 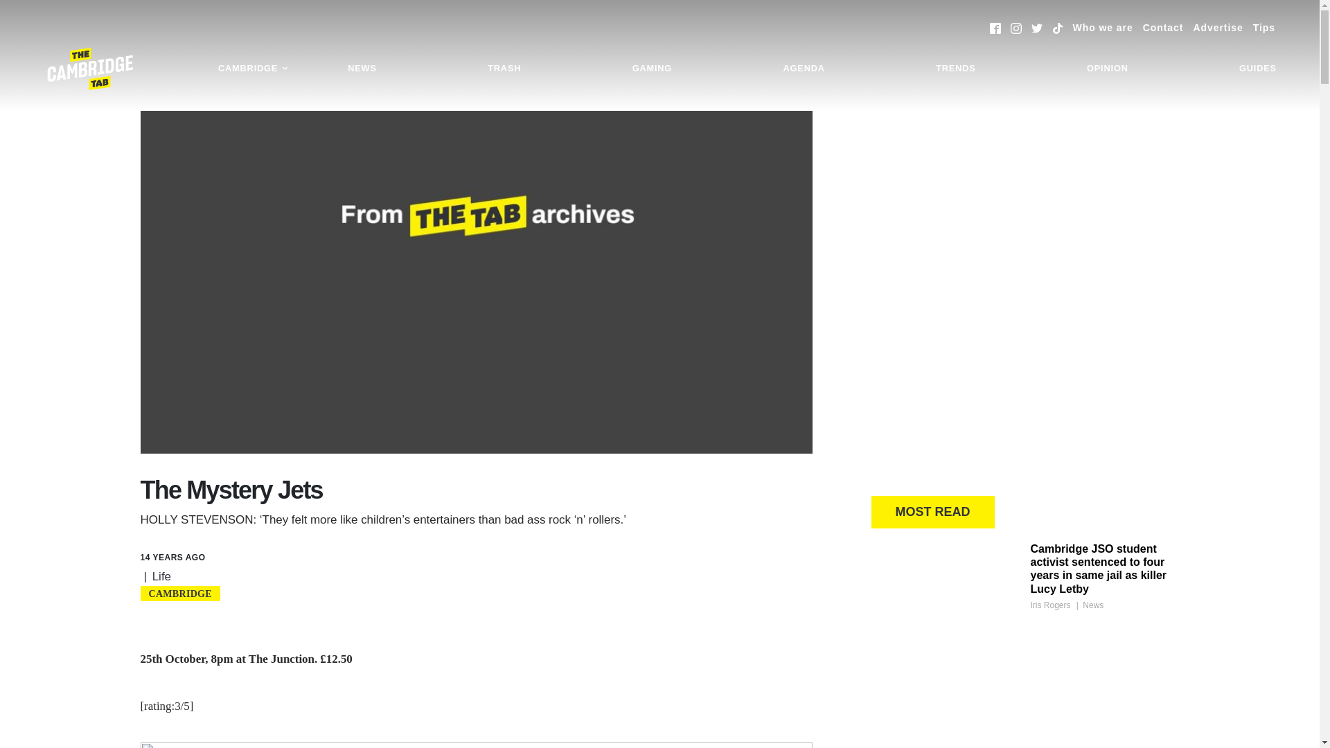 I want to click on TRASH, so click(x=504, y=69).